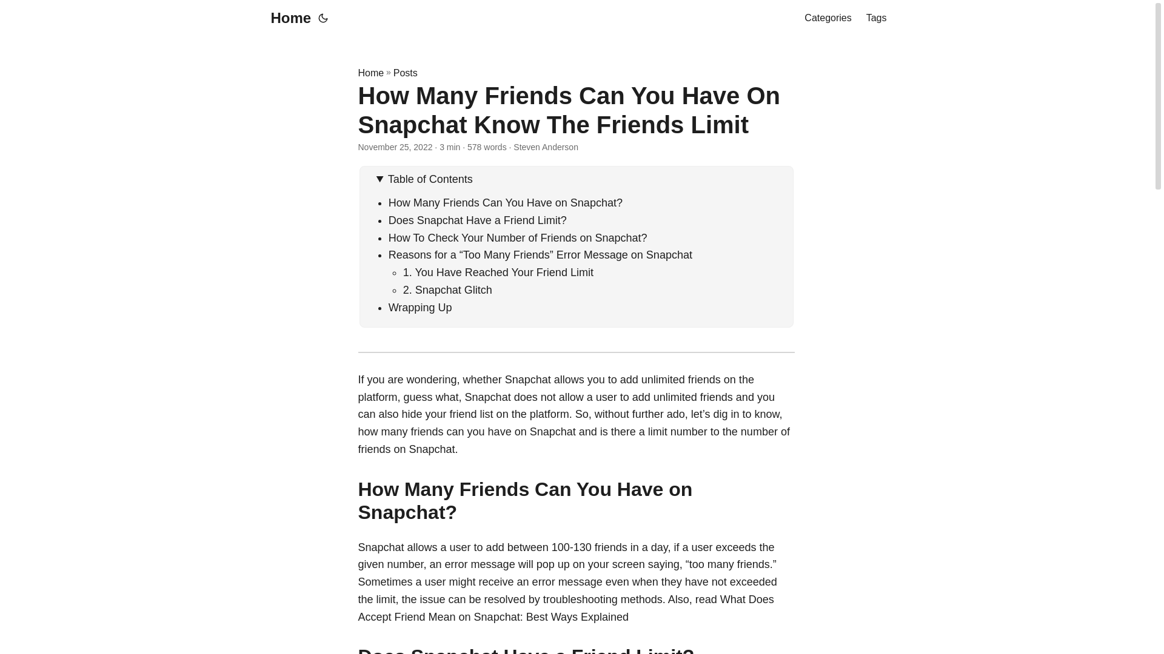 This screenshot has height=654, width=1164. Describe the element at coordinates (287, 18) in the screenshot. I see `Home` at that location.